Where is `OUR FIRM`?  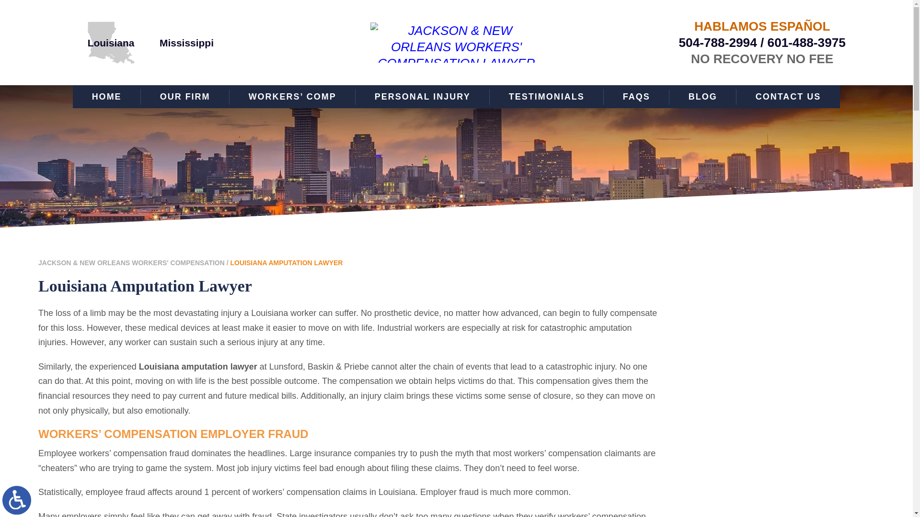
OUR FIRM is located at coordinates (185, 97).